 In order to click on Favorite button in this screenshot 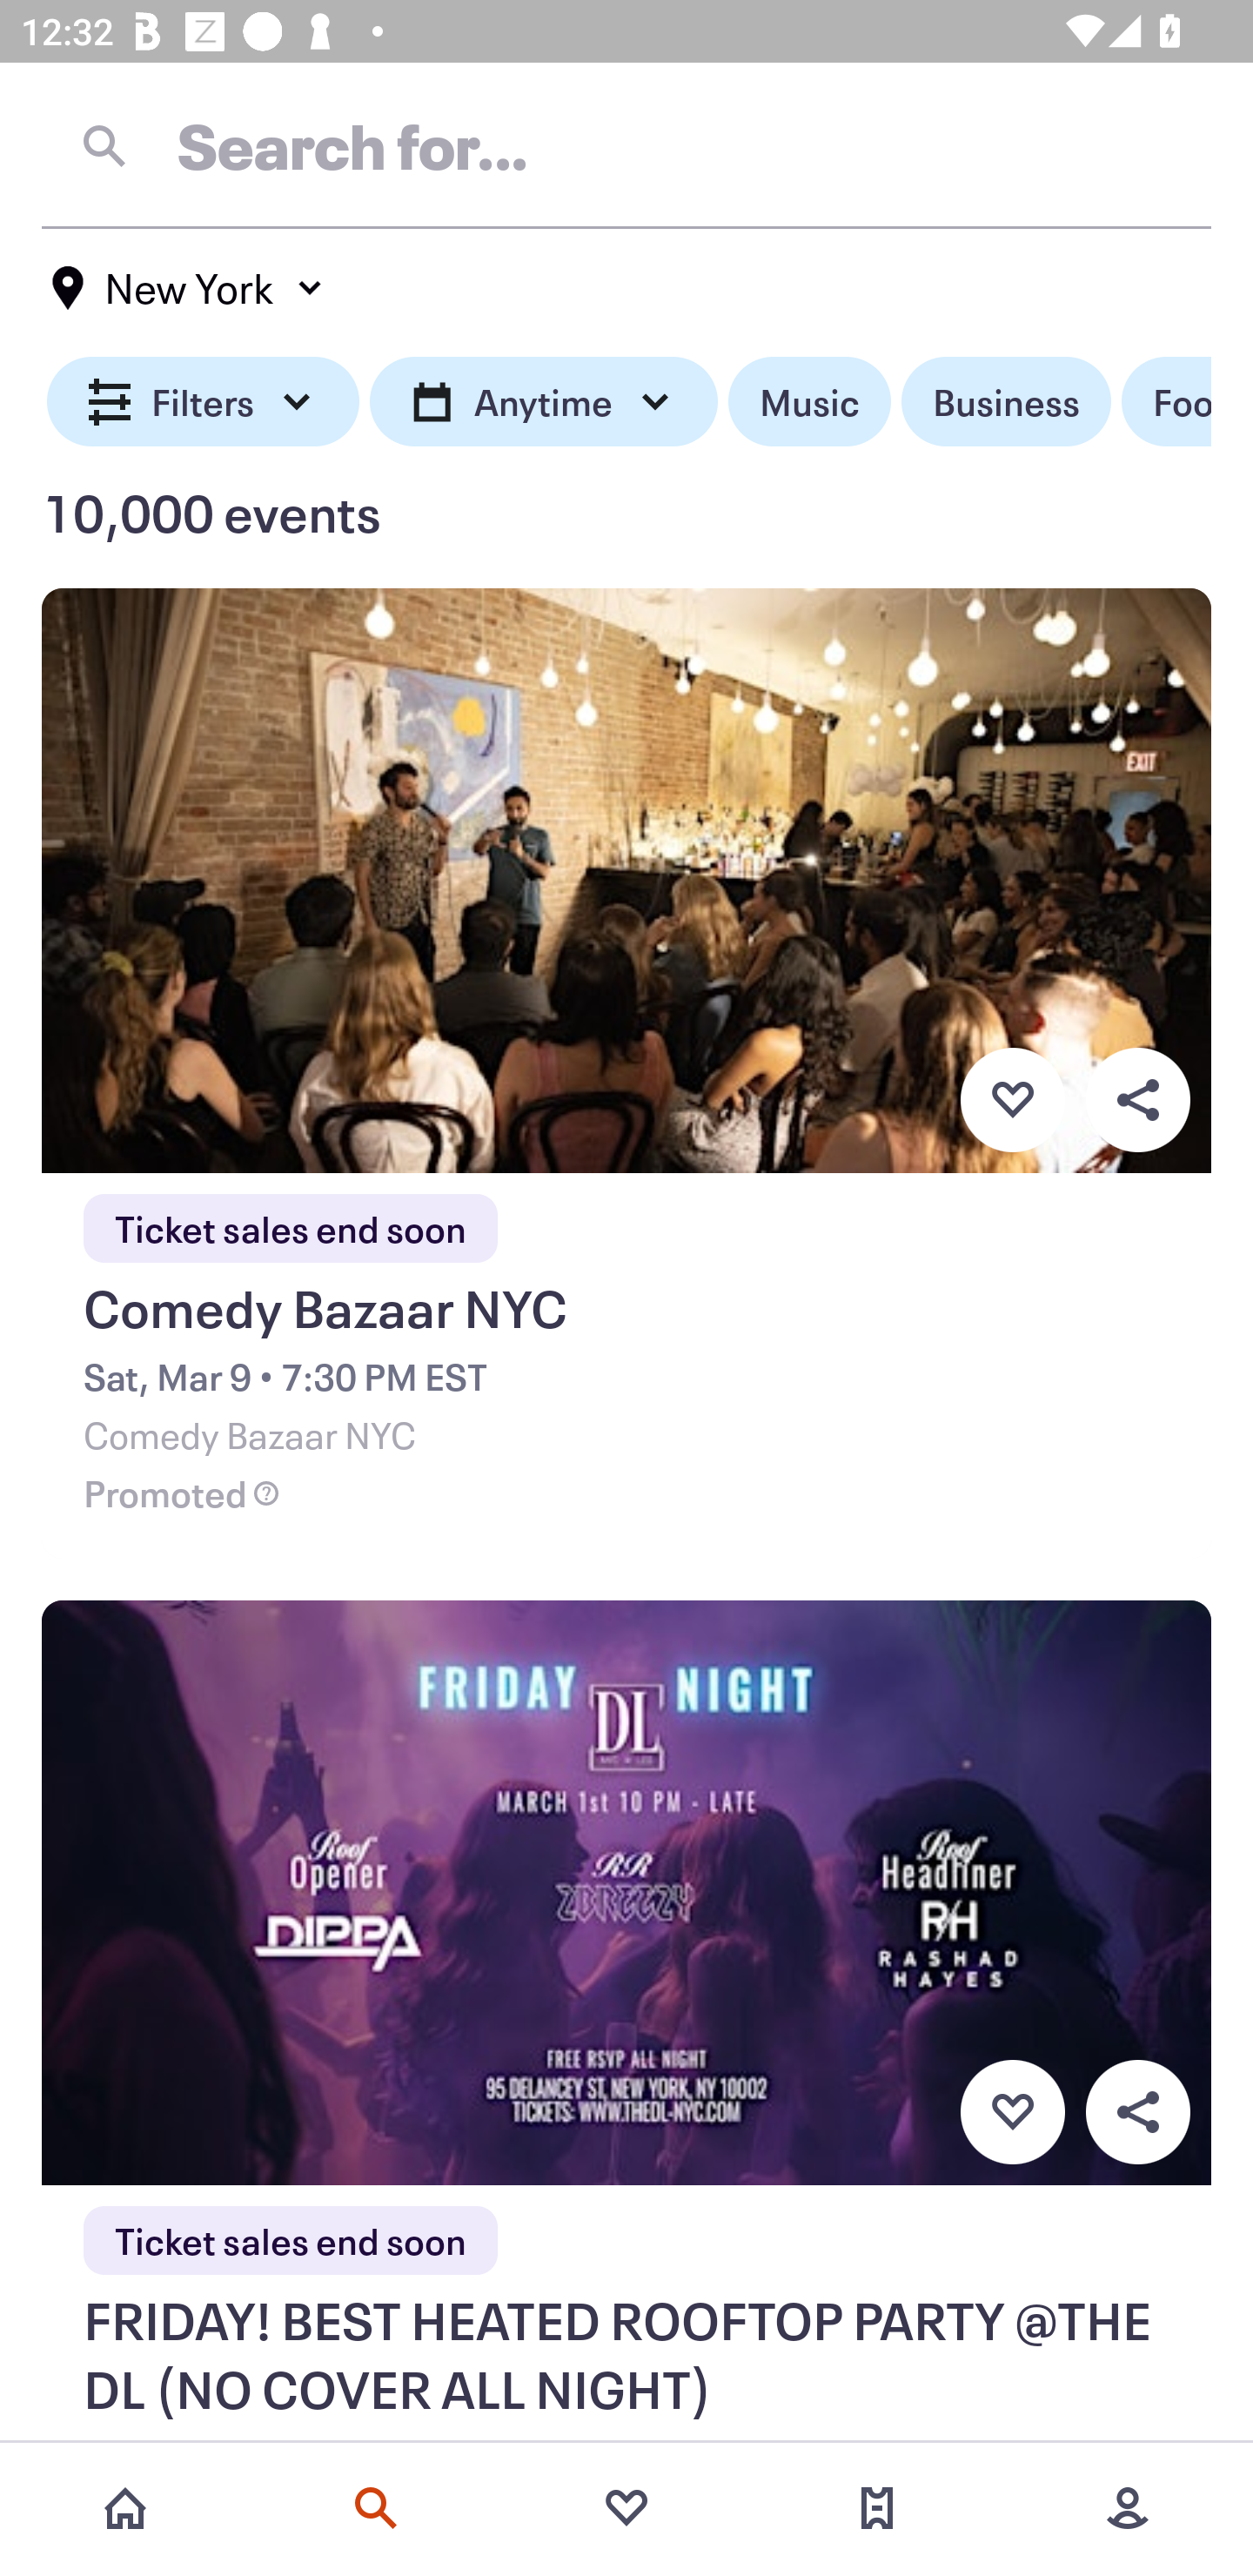, I will do `click(1012, 1099)`.